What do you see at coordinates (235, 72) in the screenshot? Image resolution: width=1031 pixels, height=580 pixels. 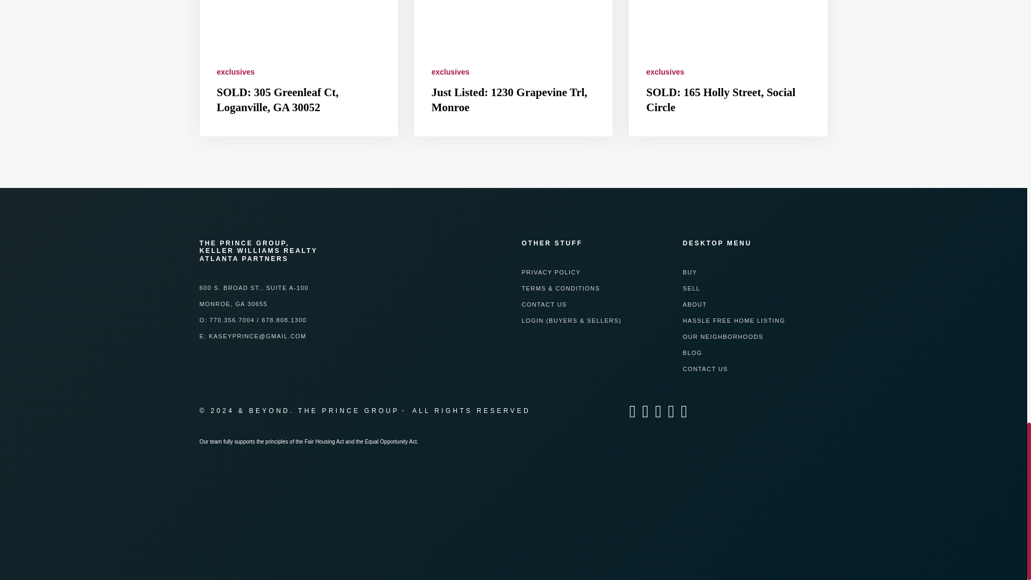 I see `exclusives` at bounding box center [235, 72].